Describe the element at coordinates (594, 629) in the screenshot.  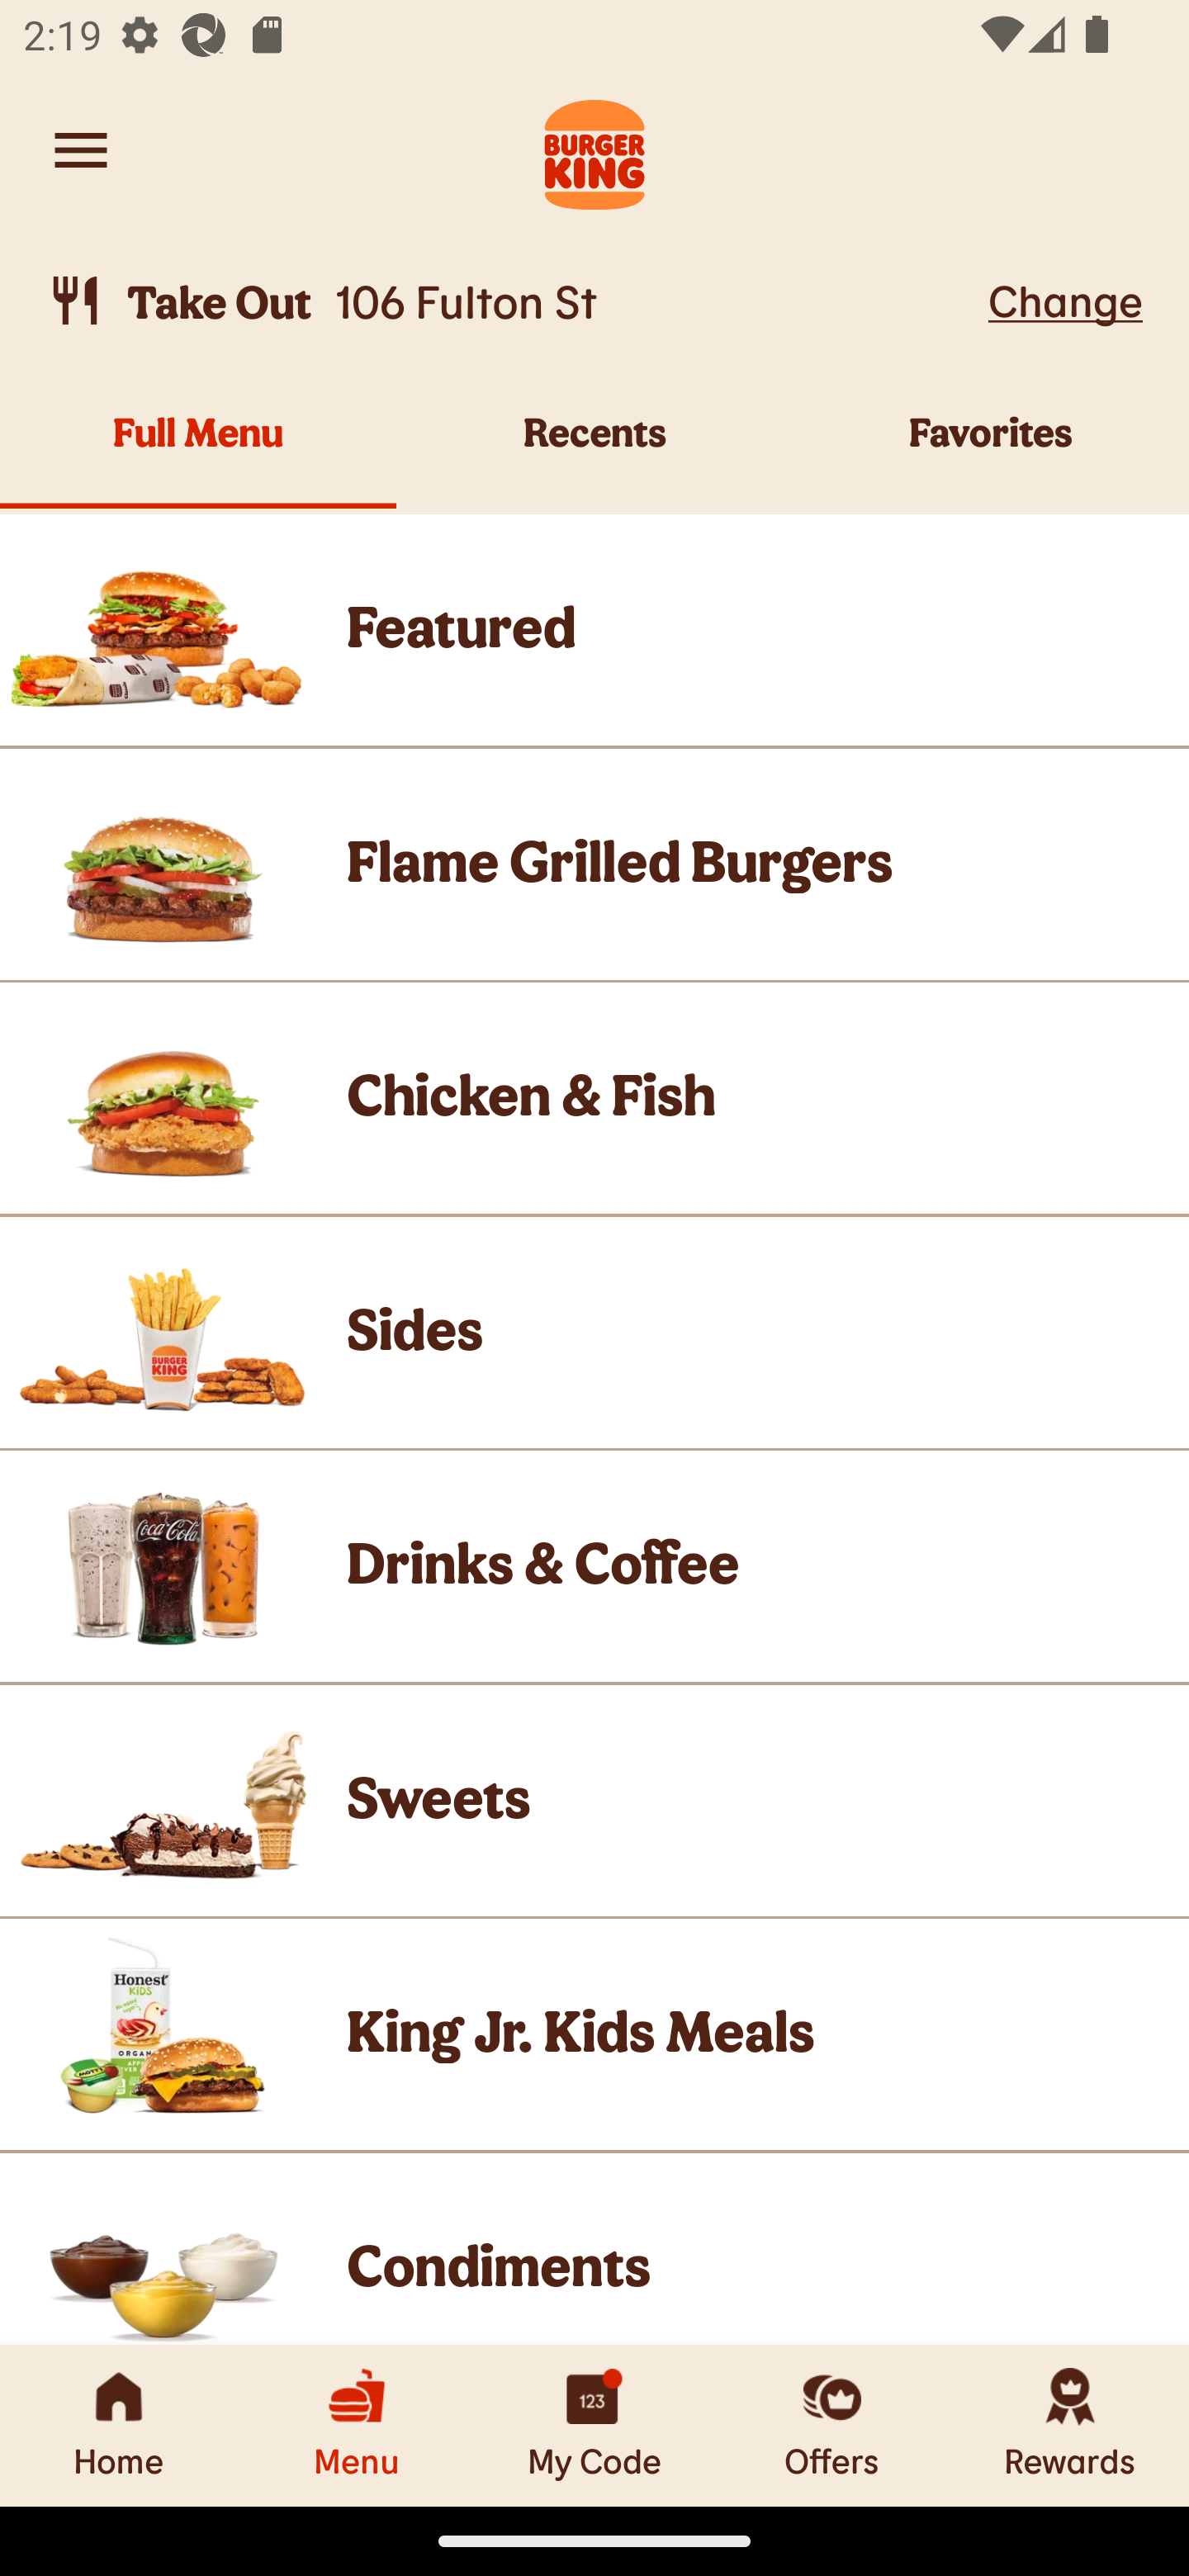
I see `Product Image, Featured Product Image Featured` at that location.